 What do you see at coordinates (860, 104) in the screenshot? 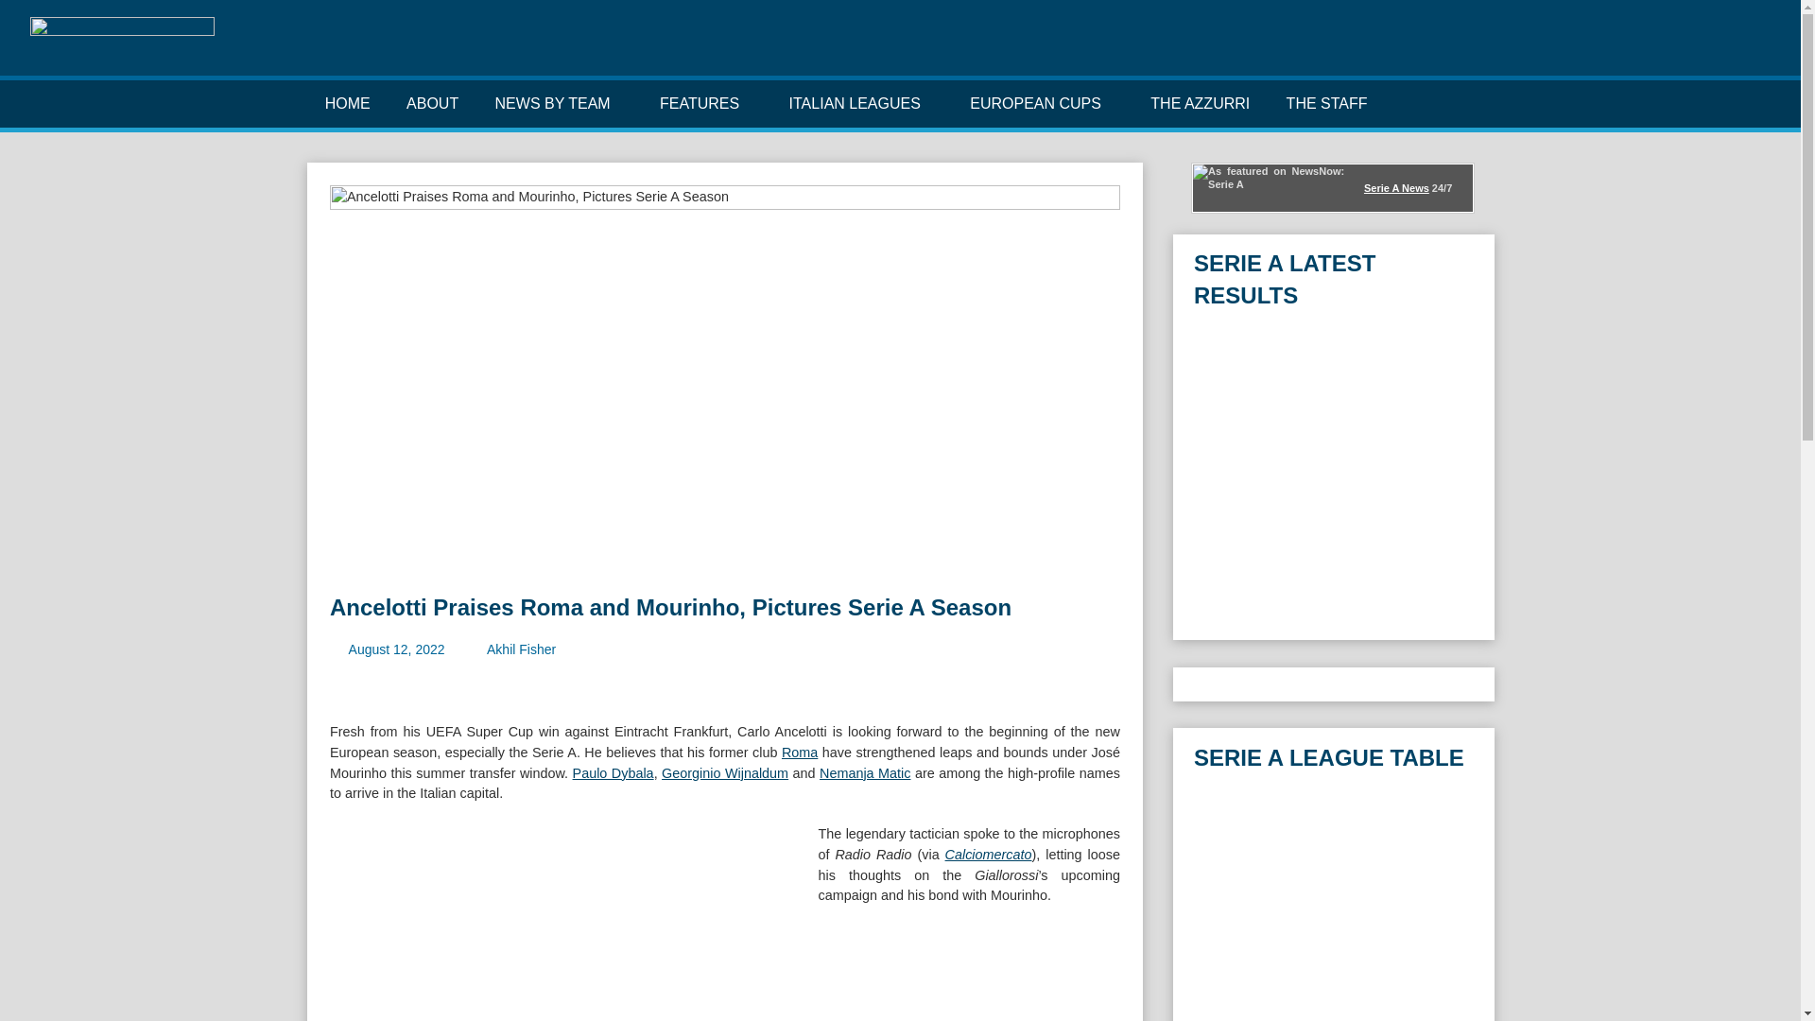
I see `ITALIAN LEAGUES` at bounding box center [860, 104].